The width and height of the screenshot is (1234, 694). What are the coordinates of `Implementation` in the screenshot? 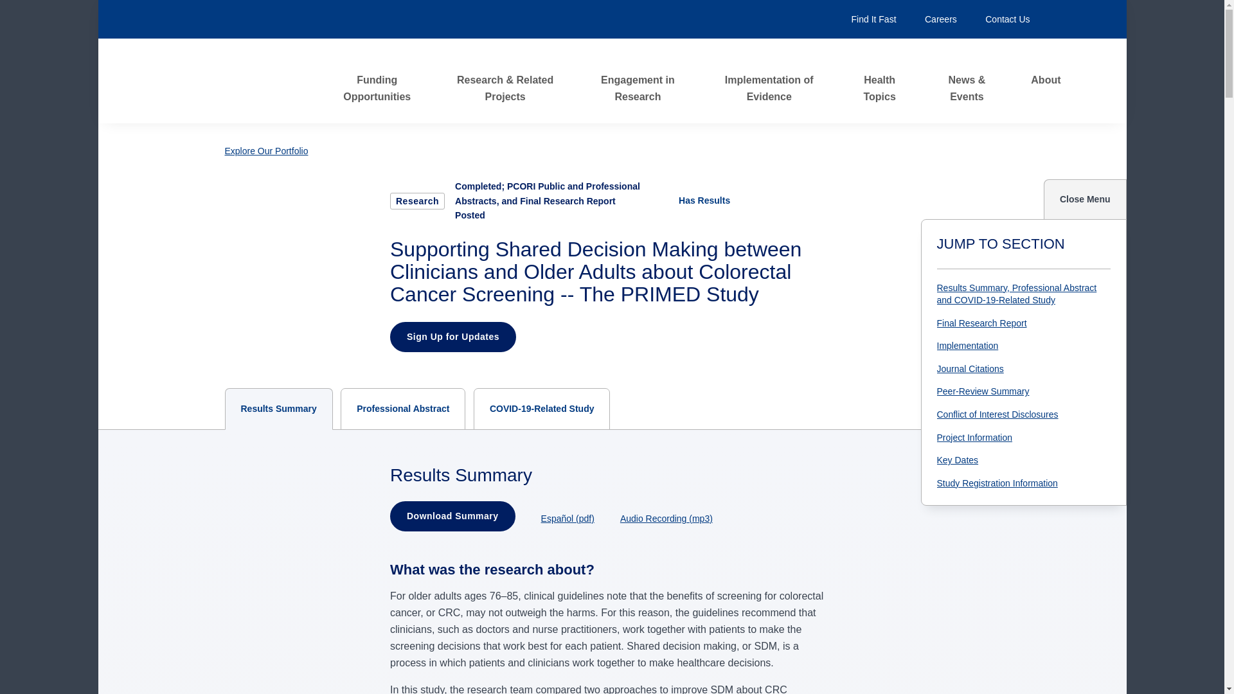 It's located at (1018, 346).